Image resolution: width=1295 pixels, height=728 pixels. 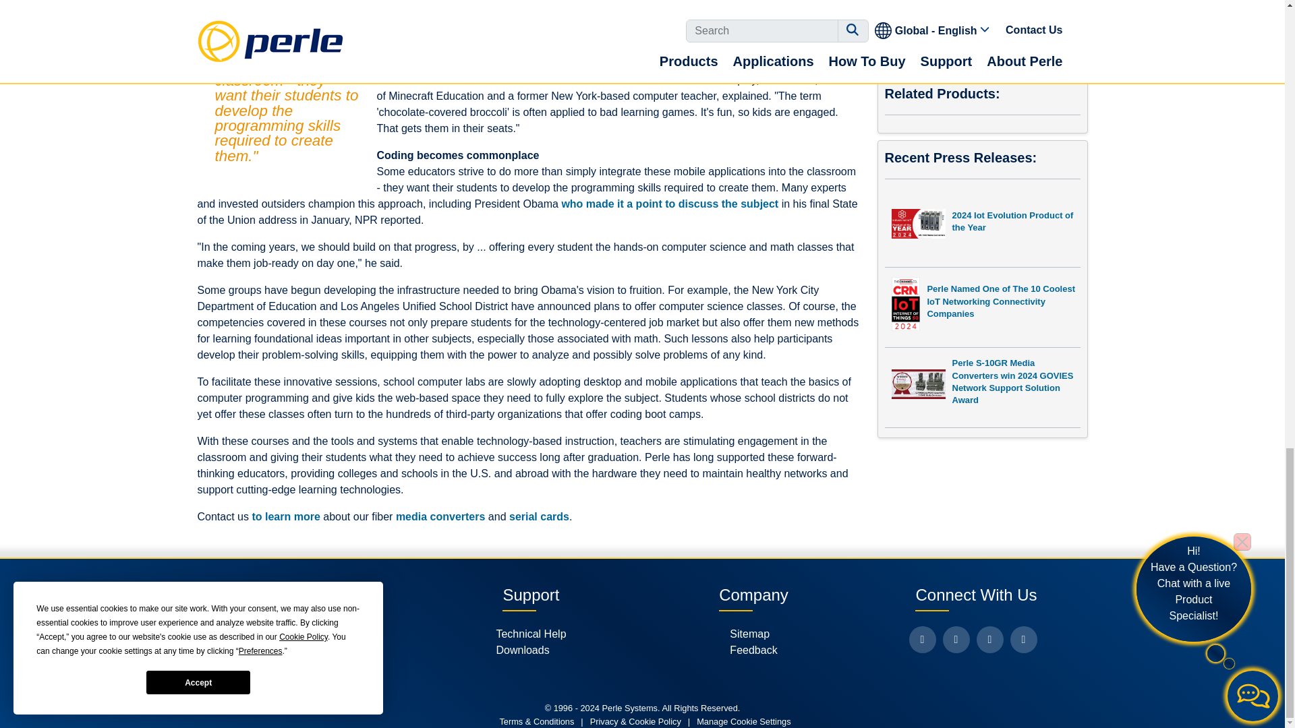 I want to click on Rss Feed, so click(x=1023, y=639).